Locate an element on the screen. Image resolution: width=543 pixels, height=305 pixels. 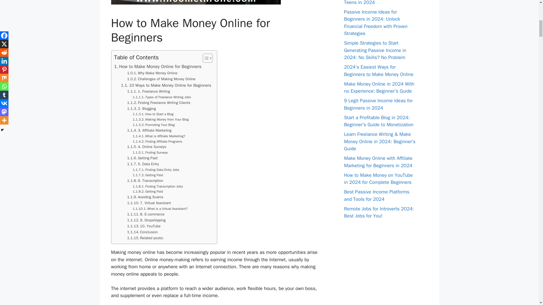
What is a Virtual Assistant? is located at coordinates (160, 209).